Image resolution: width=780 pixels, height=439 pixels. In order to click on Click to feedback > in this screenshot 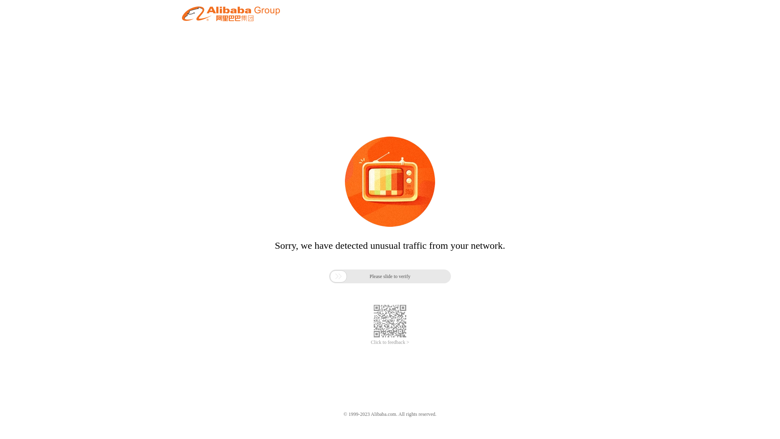, I will do `click(390, 342)`.